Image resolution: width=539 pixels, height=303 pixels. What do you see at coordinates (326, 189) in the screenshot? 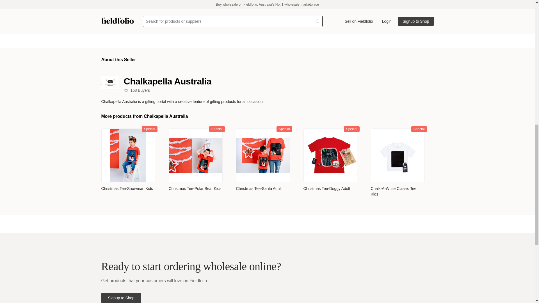
I see `Christmas Tee-Doggy Adult` at bounding box center [326, 189].